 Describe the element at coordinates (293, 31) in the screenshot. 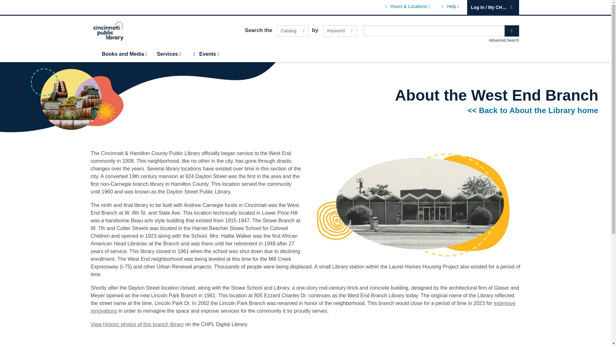

I see `Keyword` at that location.